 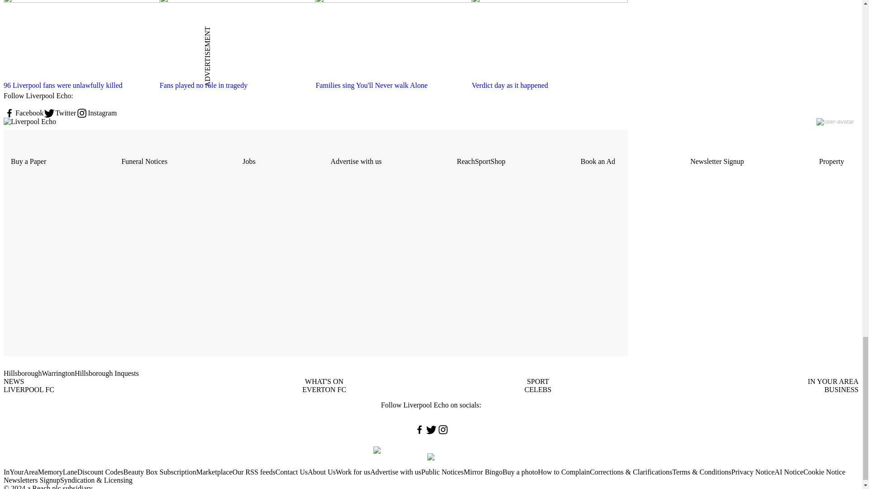 What do you see at coordinates (96, 113) in the screenshot?
I see `Instagram` at bounding box center [96, 113].